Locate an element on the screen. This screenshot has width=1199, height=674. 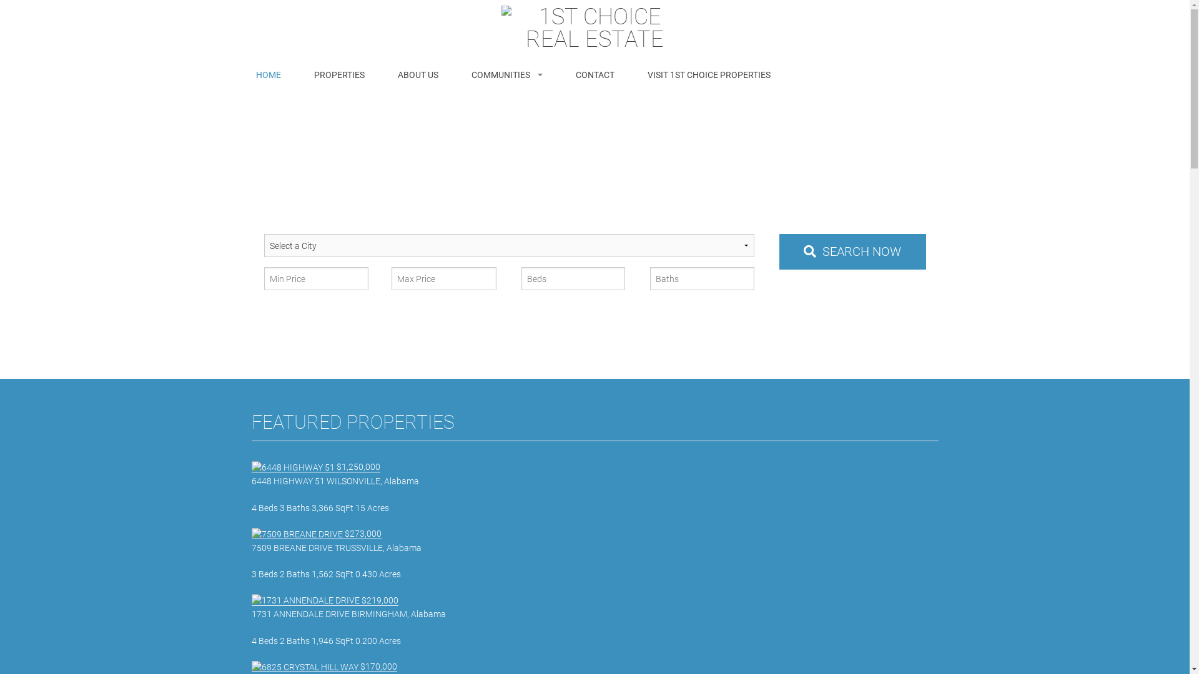
Map Search is located at coordinates (902, 285).